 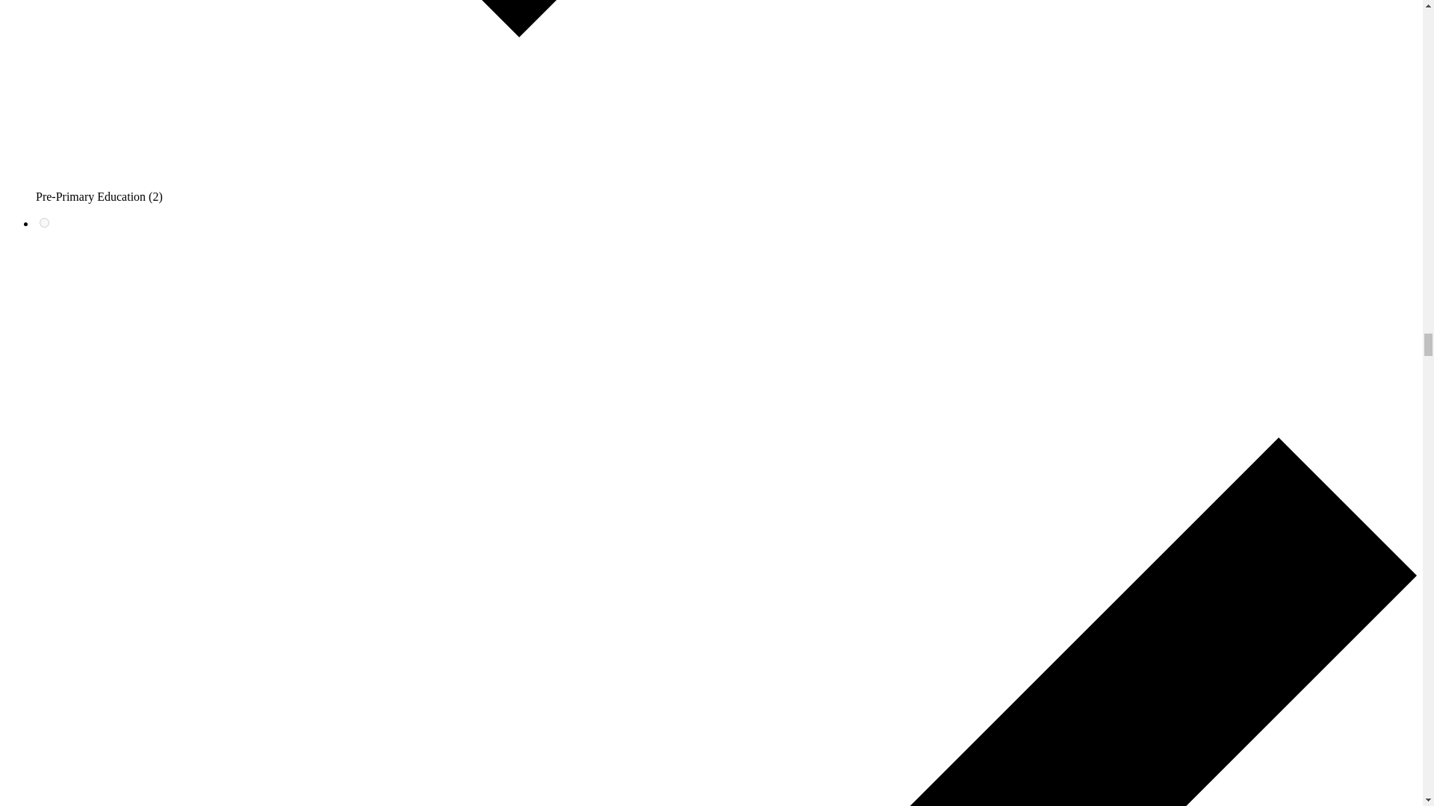 What do you see at coordinates (44, 222) in the screenshot?
I see `4` at bounding box center [44, 222].